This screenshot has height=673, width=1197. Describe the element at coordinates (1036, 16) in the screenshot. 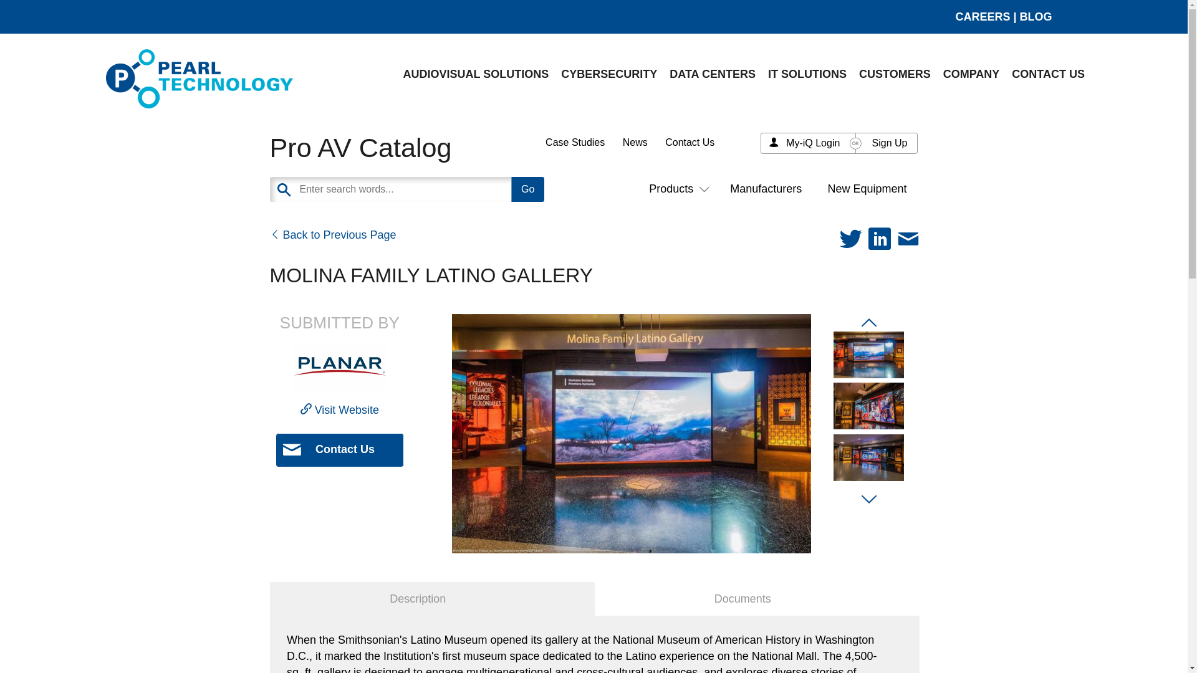

I see `BLOG` at that location.